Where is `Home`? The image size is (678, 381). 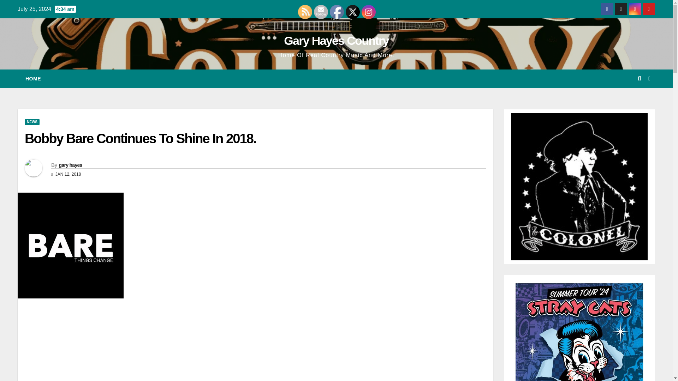
Home is located at coordinates (33, 78).